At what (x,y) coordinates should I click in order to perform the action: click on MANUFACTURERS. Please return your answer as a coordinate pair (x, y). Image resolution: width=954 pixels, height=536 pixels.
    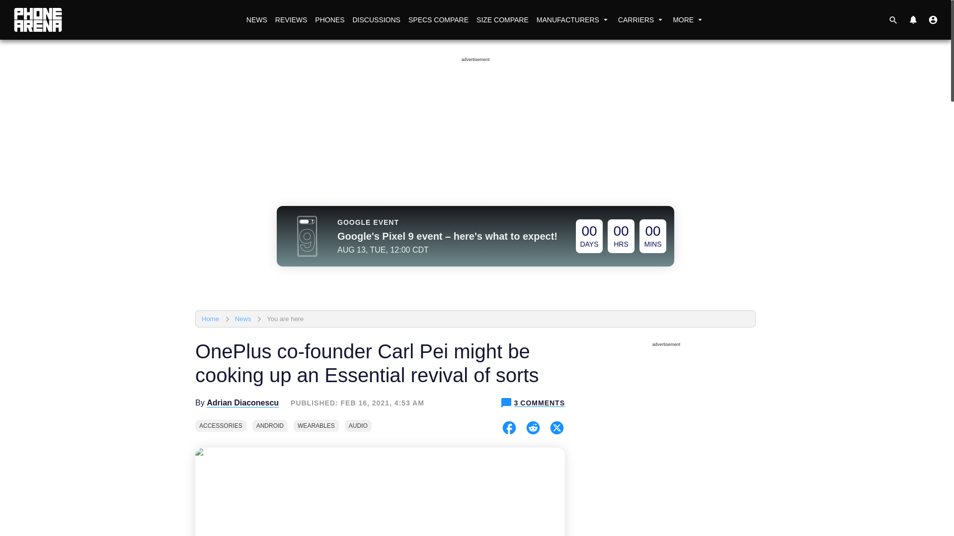
    Looking at the image, I should click on (573, 20).